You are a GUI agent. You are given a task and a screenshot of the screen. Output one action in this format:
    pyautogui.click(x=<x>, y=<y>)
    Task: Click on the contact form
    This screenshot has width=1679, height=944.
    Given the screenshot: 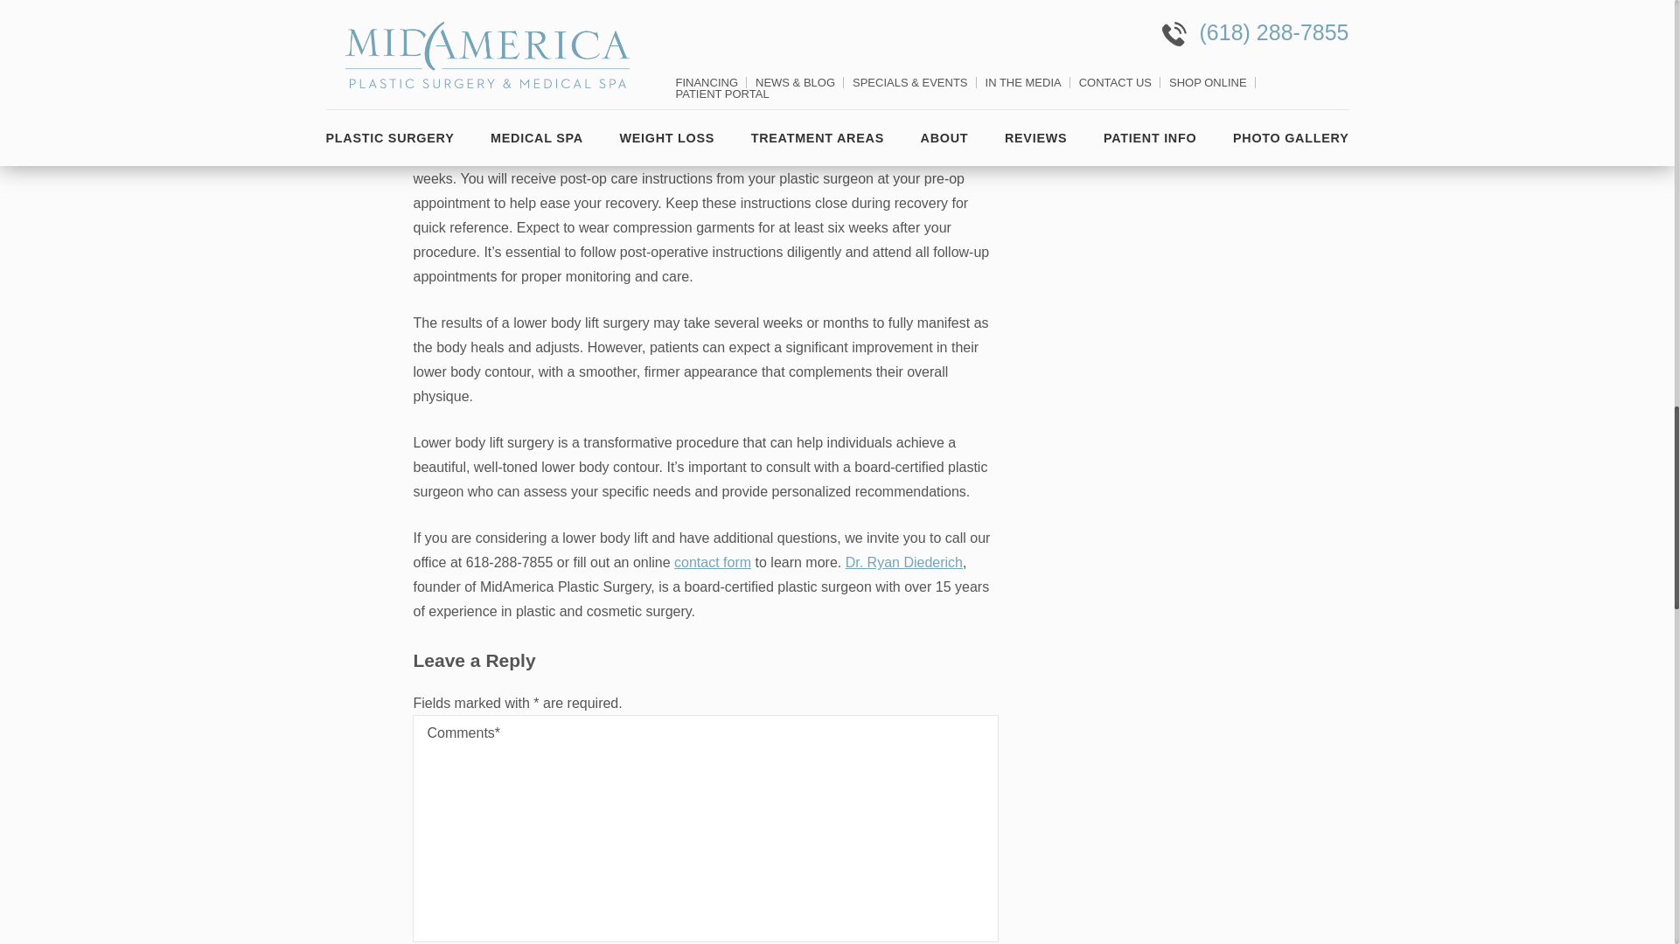 What is the action you would take?
    pyautogui.click(x=712, y=563)
    